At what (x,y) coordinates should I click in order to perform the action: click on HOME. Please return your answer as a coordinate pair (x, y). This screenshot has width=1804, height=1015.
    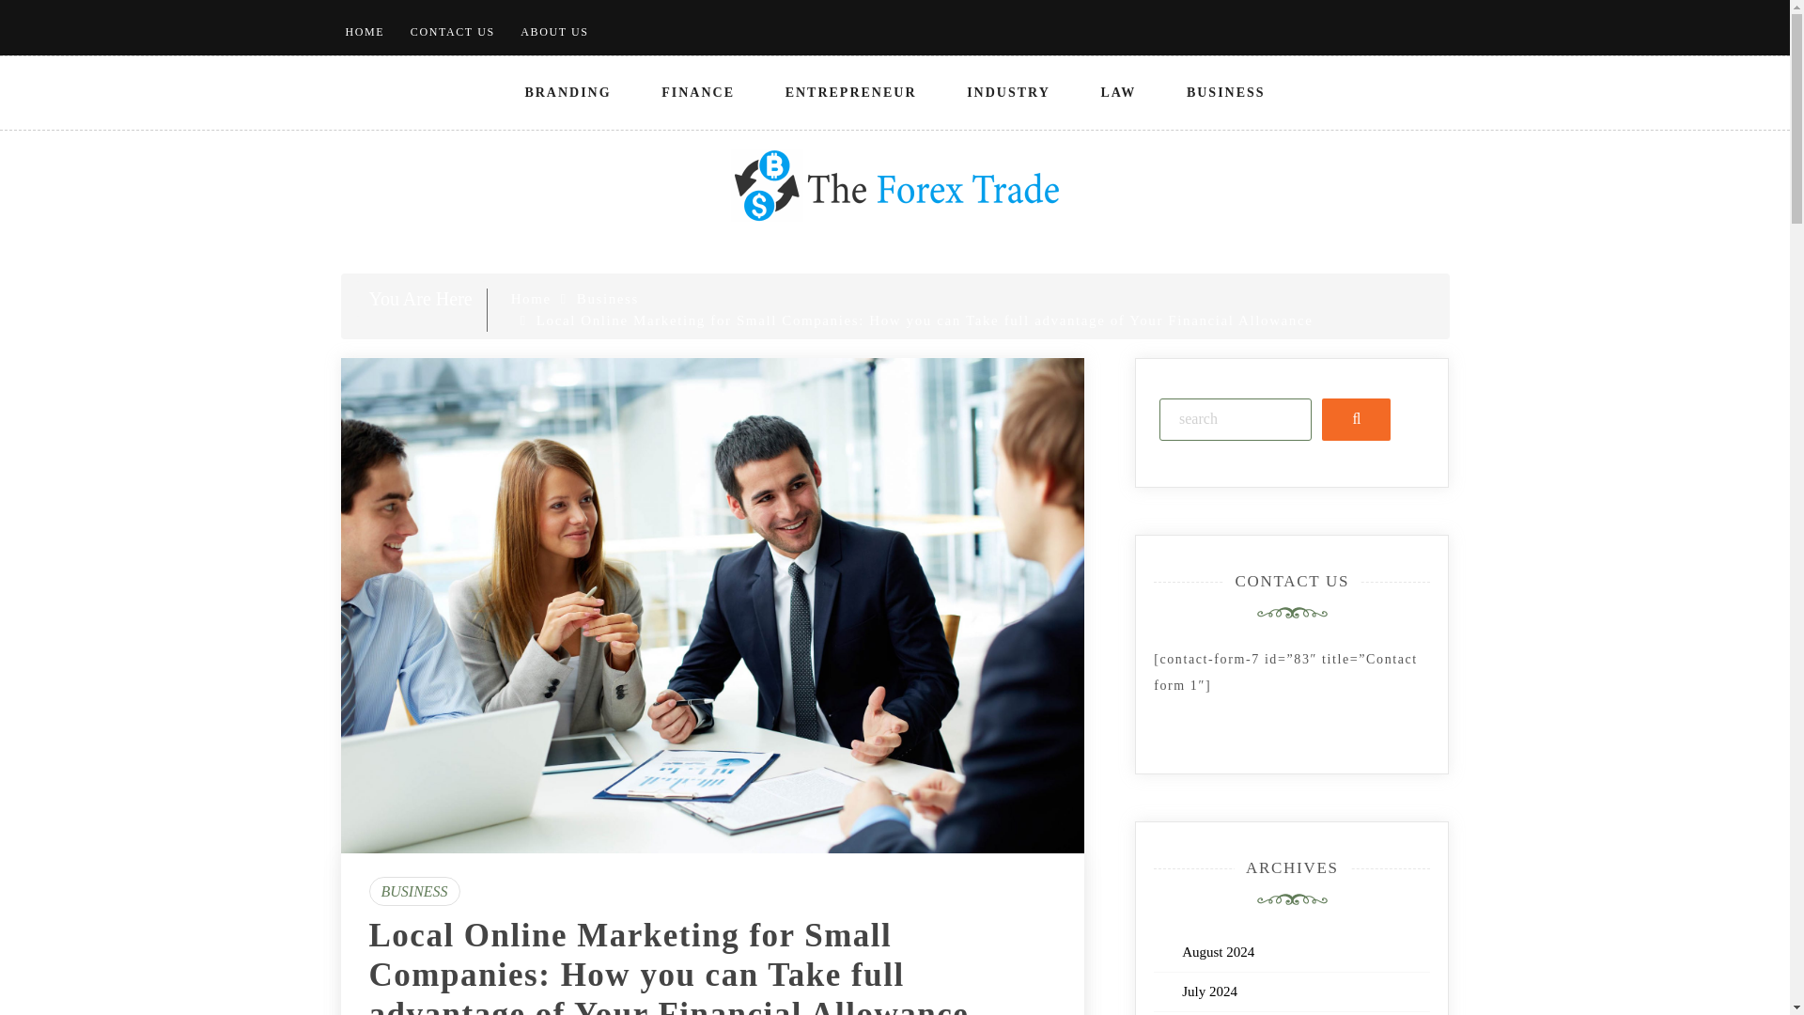
    Looking at the image, I should click on (365, 32).